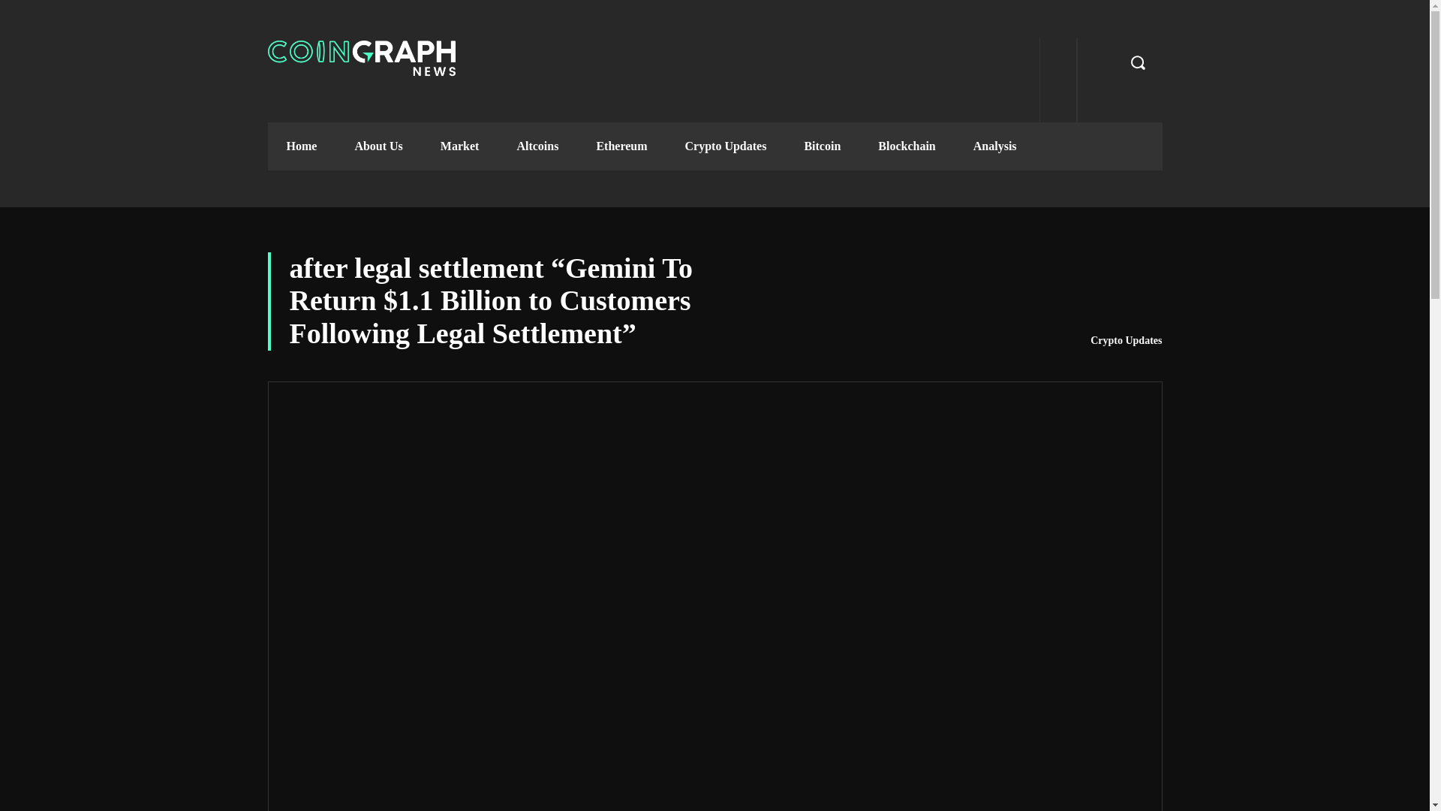 The height and width of the screenshot is (811, 1441). Describe the element at coordinates (621, 146) in the screenshot. I see `Ethereum` at that location.